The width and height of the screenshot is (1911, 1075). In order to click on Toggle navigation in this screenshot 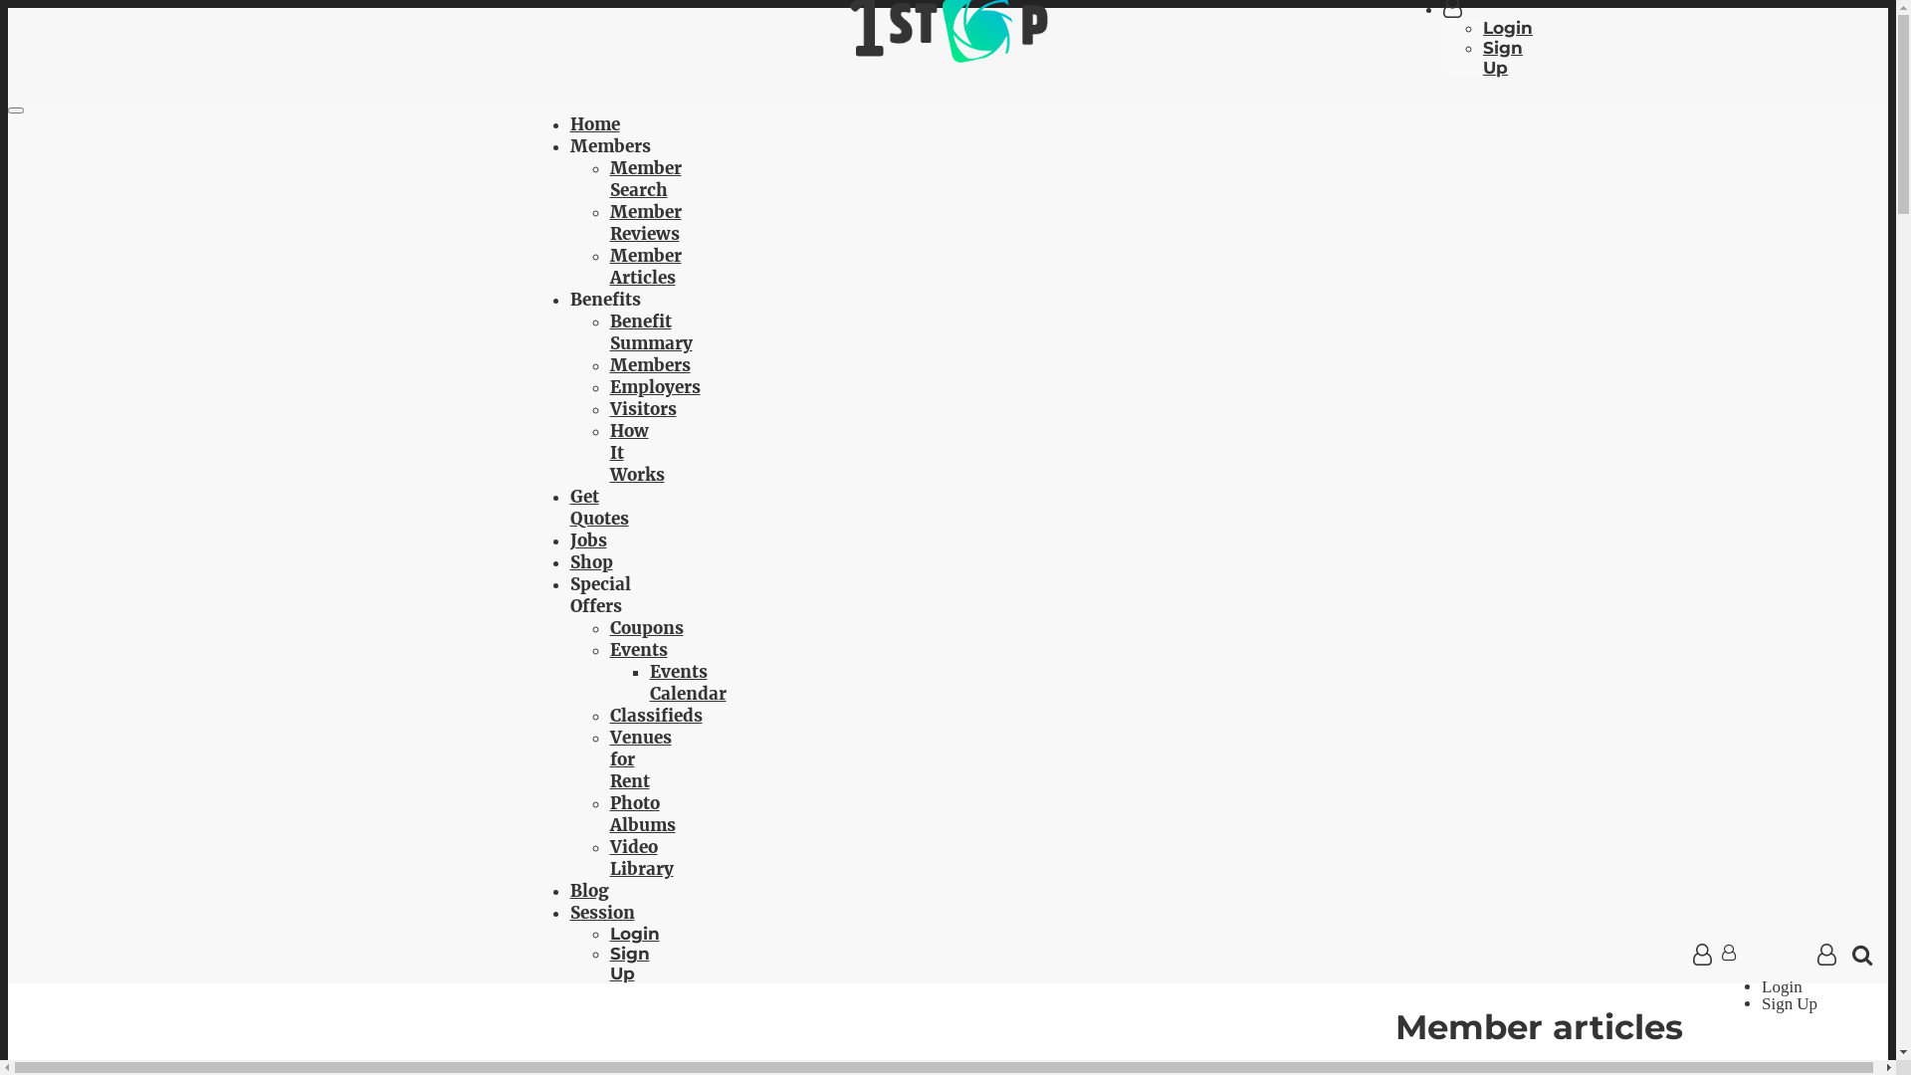, I will do `click(16, 110)`.